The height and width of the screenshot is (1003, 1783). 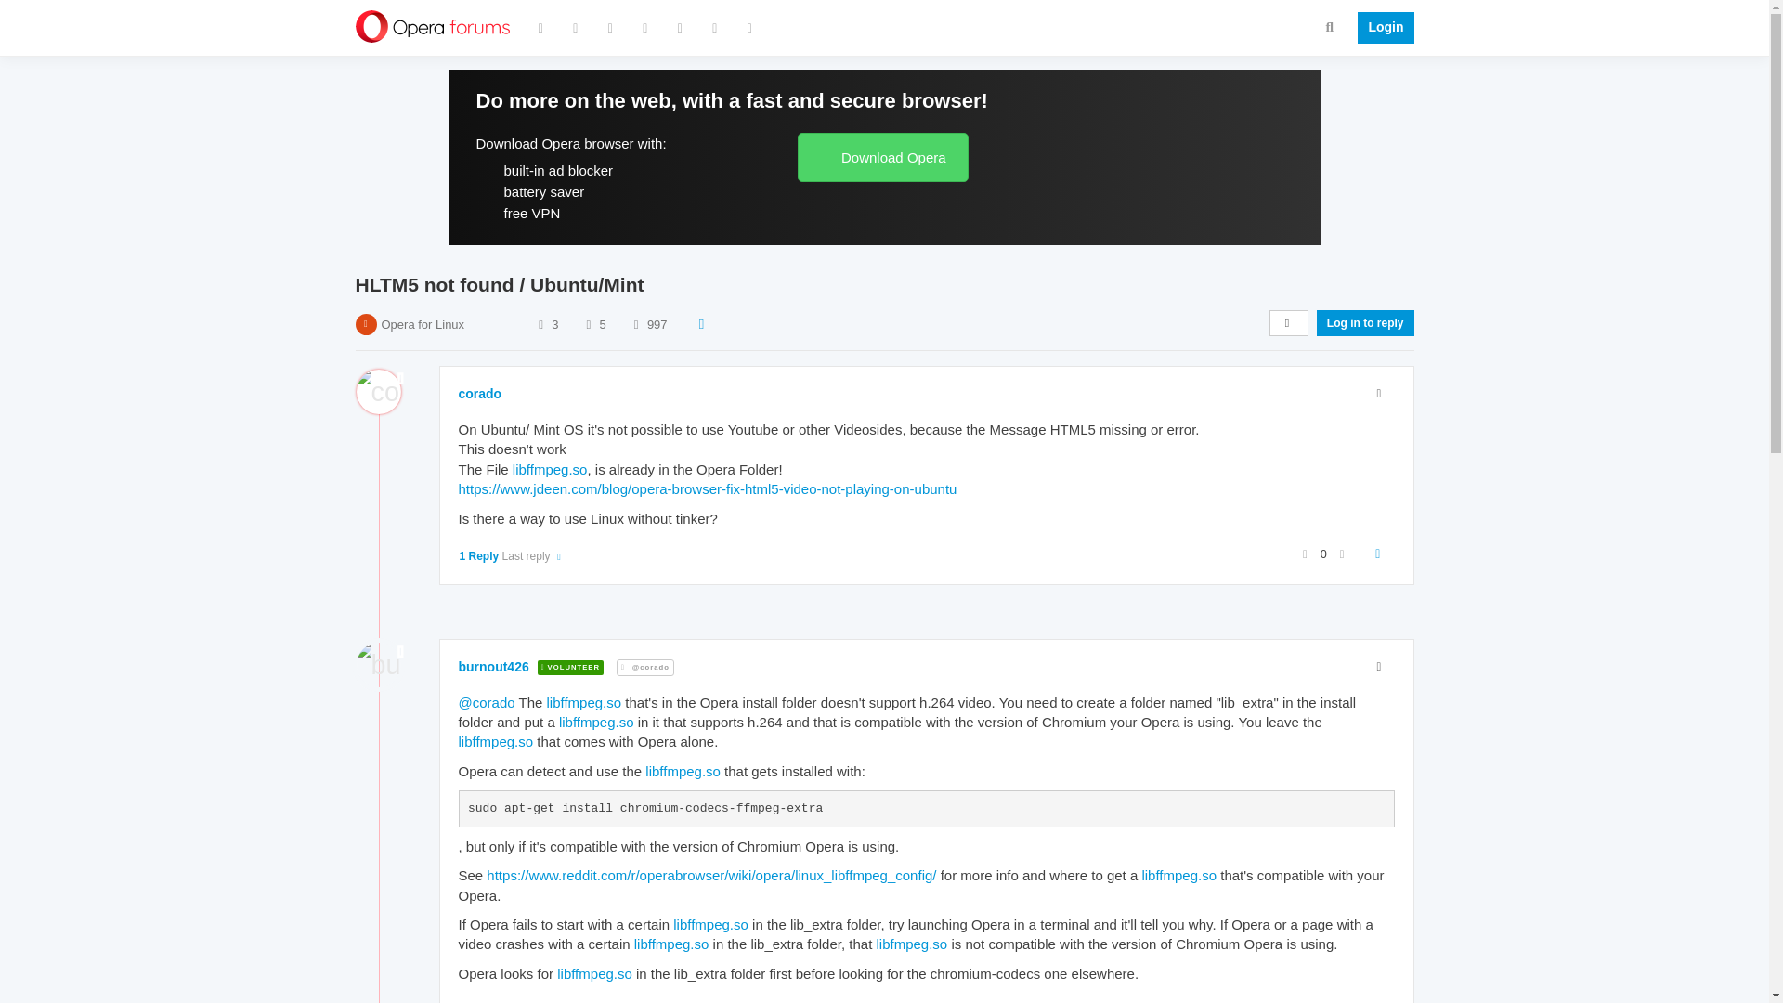 I want to click on Posters, so click(x=540, y=325).